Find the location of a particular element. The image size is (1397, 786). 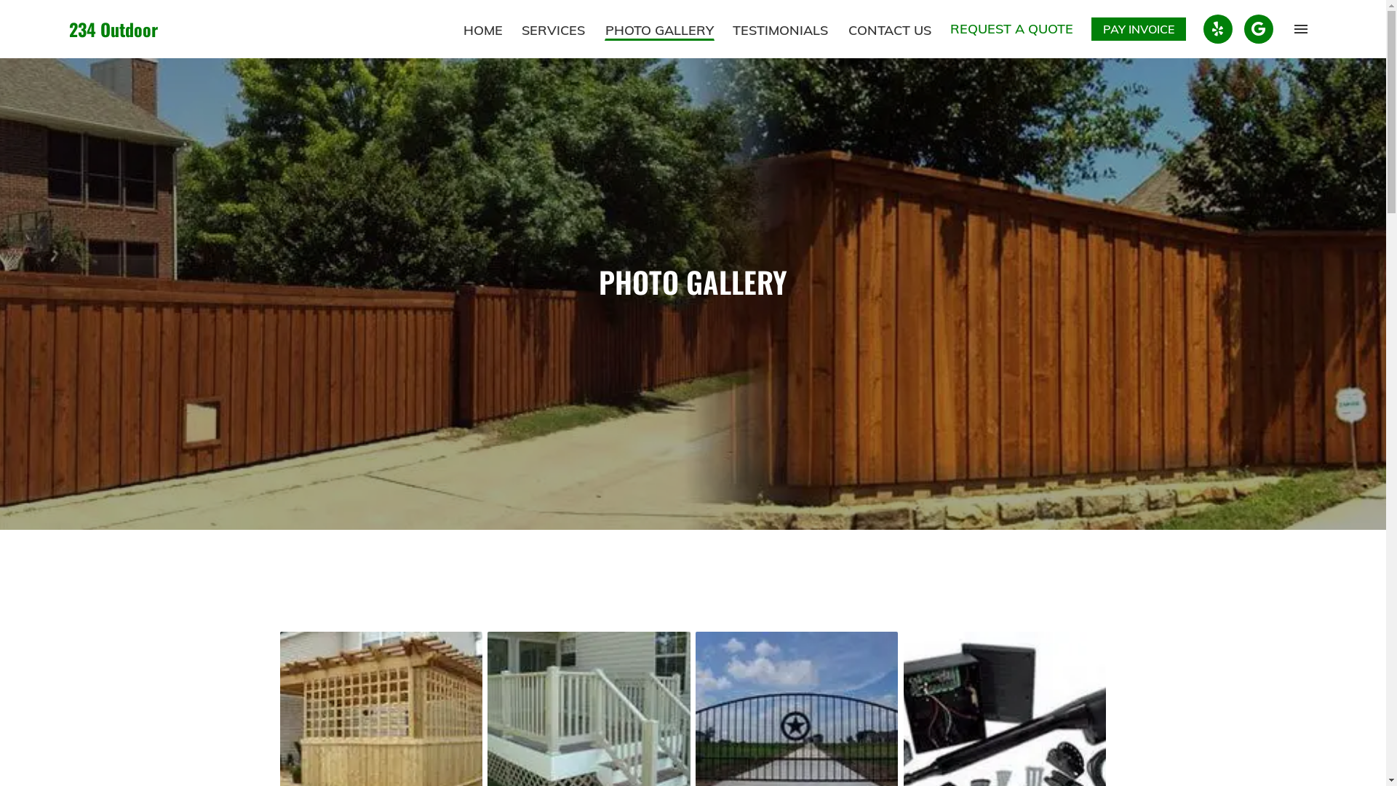

TESTIMONIALS is located at coordinates (781, 29).